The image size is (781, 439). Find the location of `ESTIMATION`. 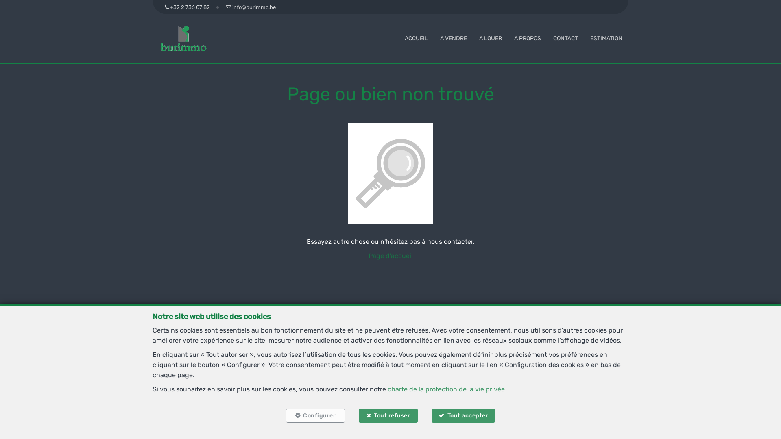

ESTIMATION is located at coordinates (606, 38).